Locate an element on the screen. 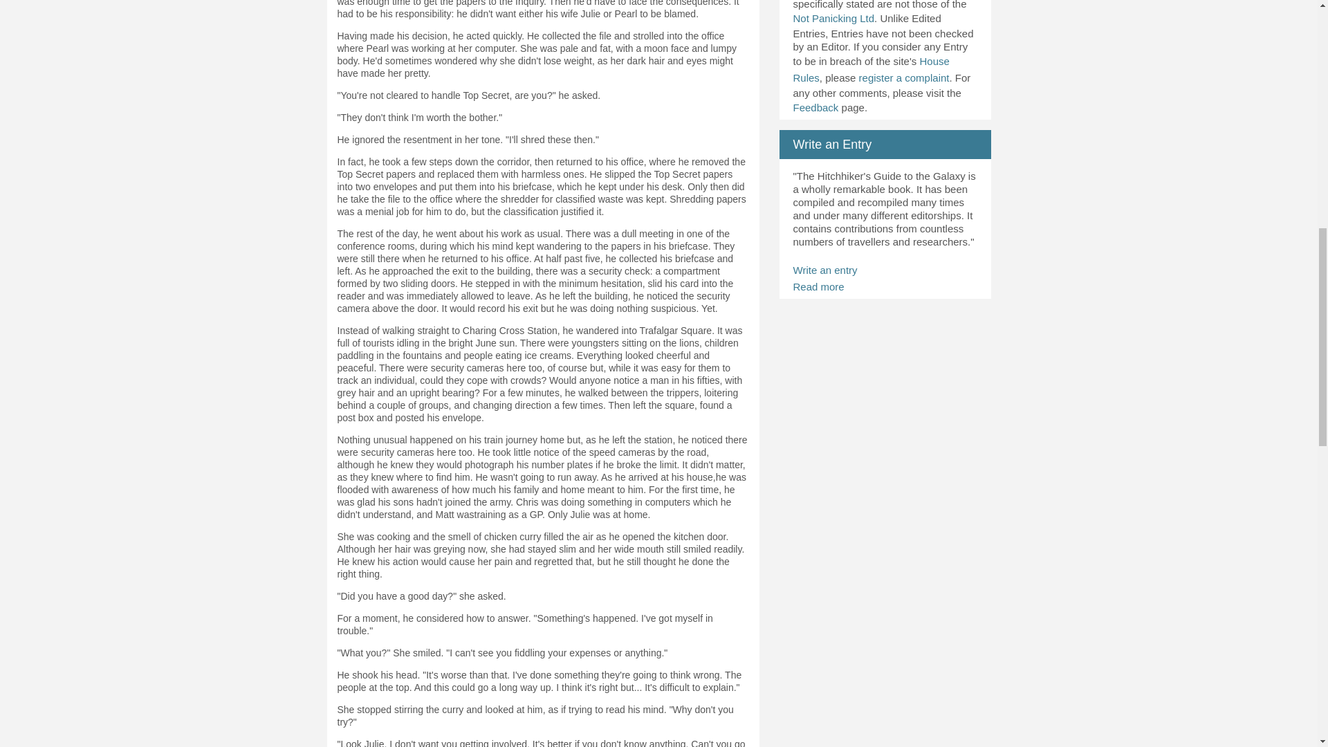 This screenshot has height=747, width=1328. How to Contribute is located at coordinates (818, 286).